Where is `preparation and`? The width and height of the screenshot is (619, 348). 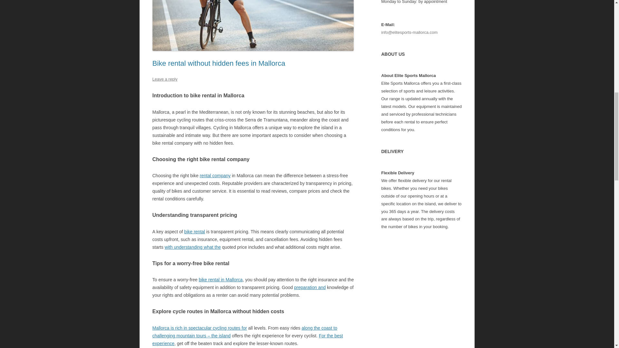
preparation and is located at coordinates (309, 287).